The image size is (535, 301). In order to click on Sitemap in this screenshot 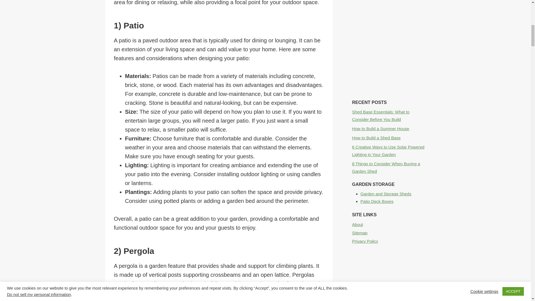, I will do `click(389, 232)`.